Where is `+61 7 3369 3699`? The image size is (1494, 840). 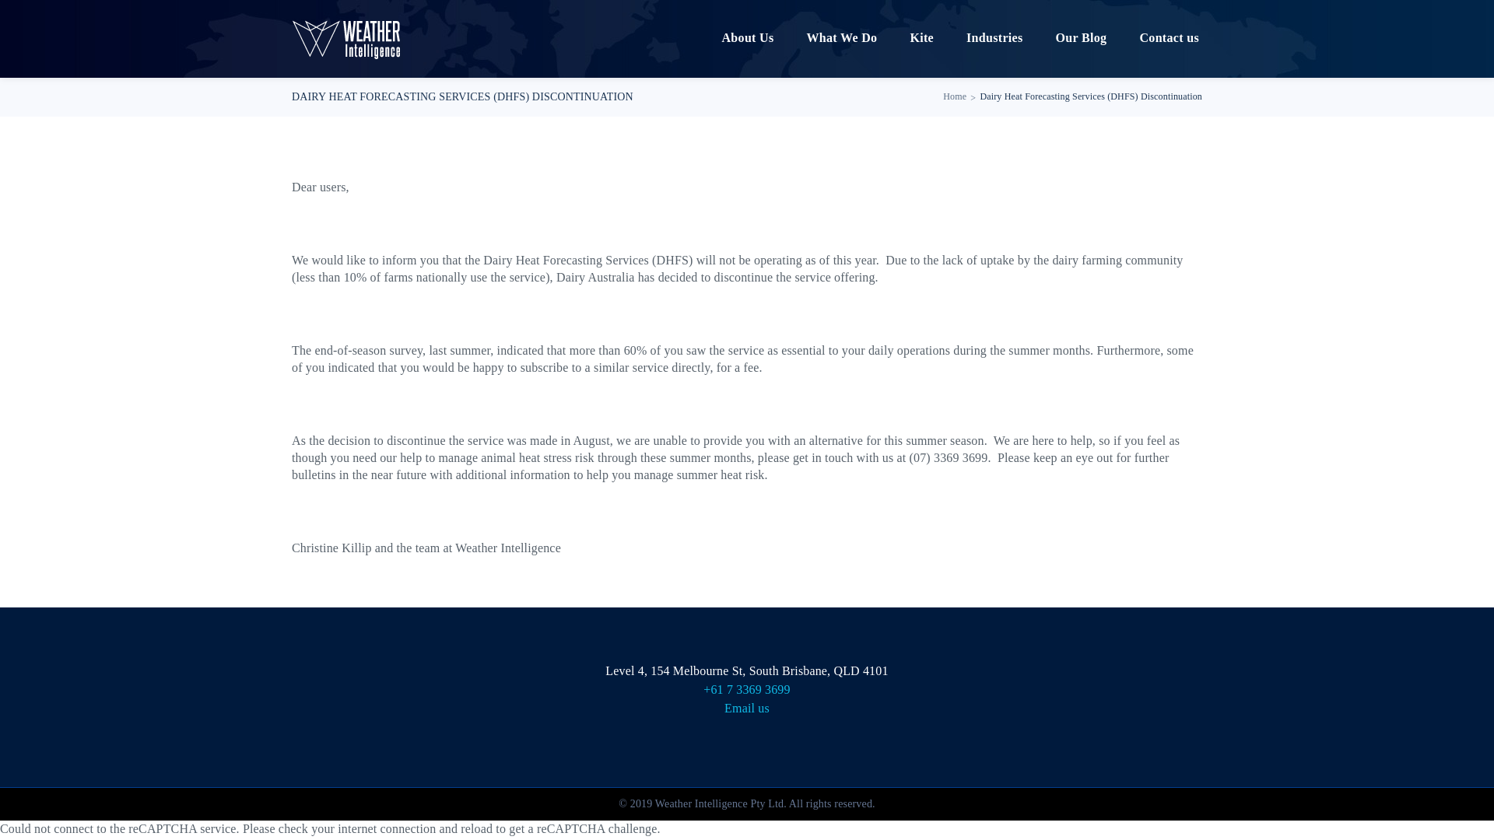
+61 7 3369 3699 is located at coordinates (747, 689).